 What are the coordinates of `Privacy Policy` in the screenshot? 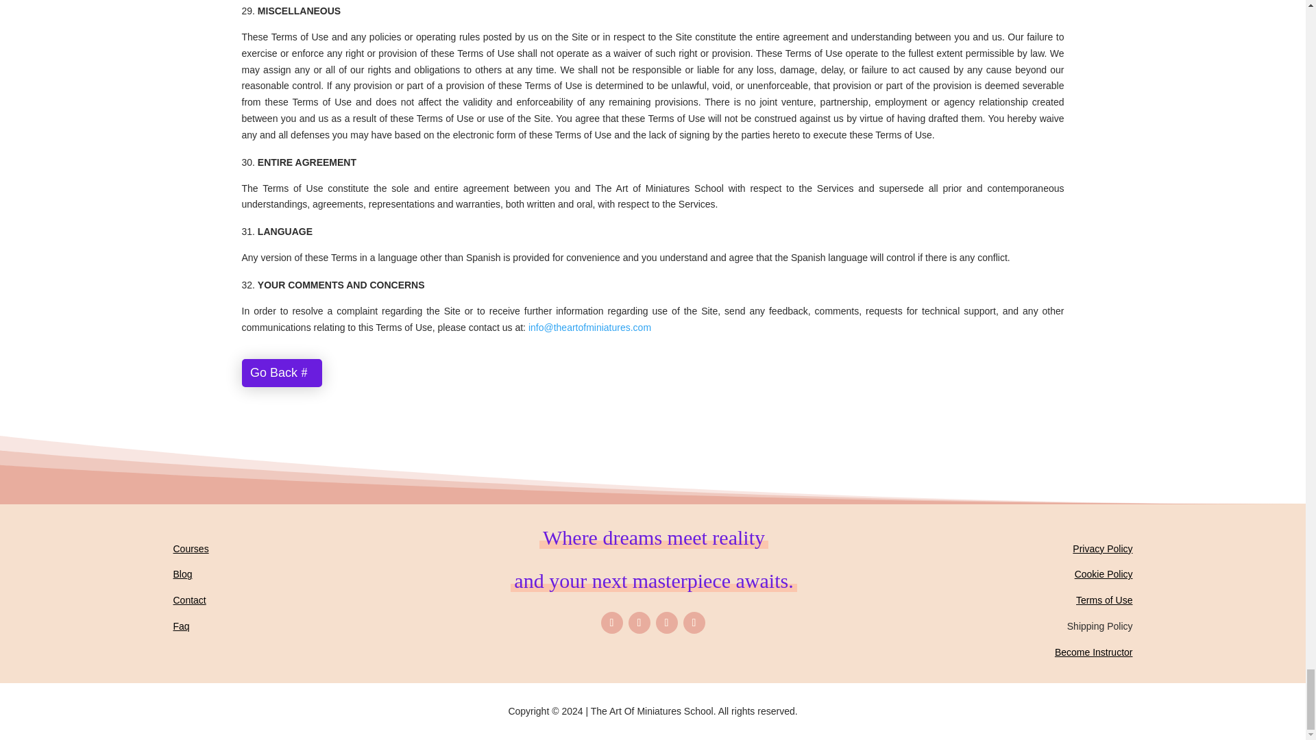 It's located at (1102, 548).